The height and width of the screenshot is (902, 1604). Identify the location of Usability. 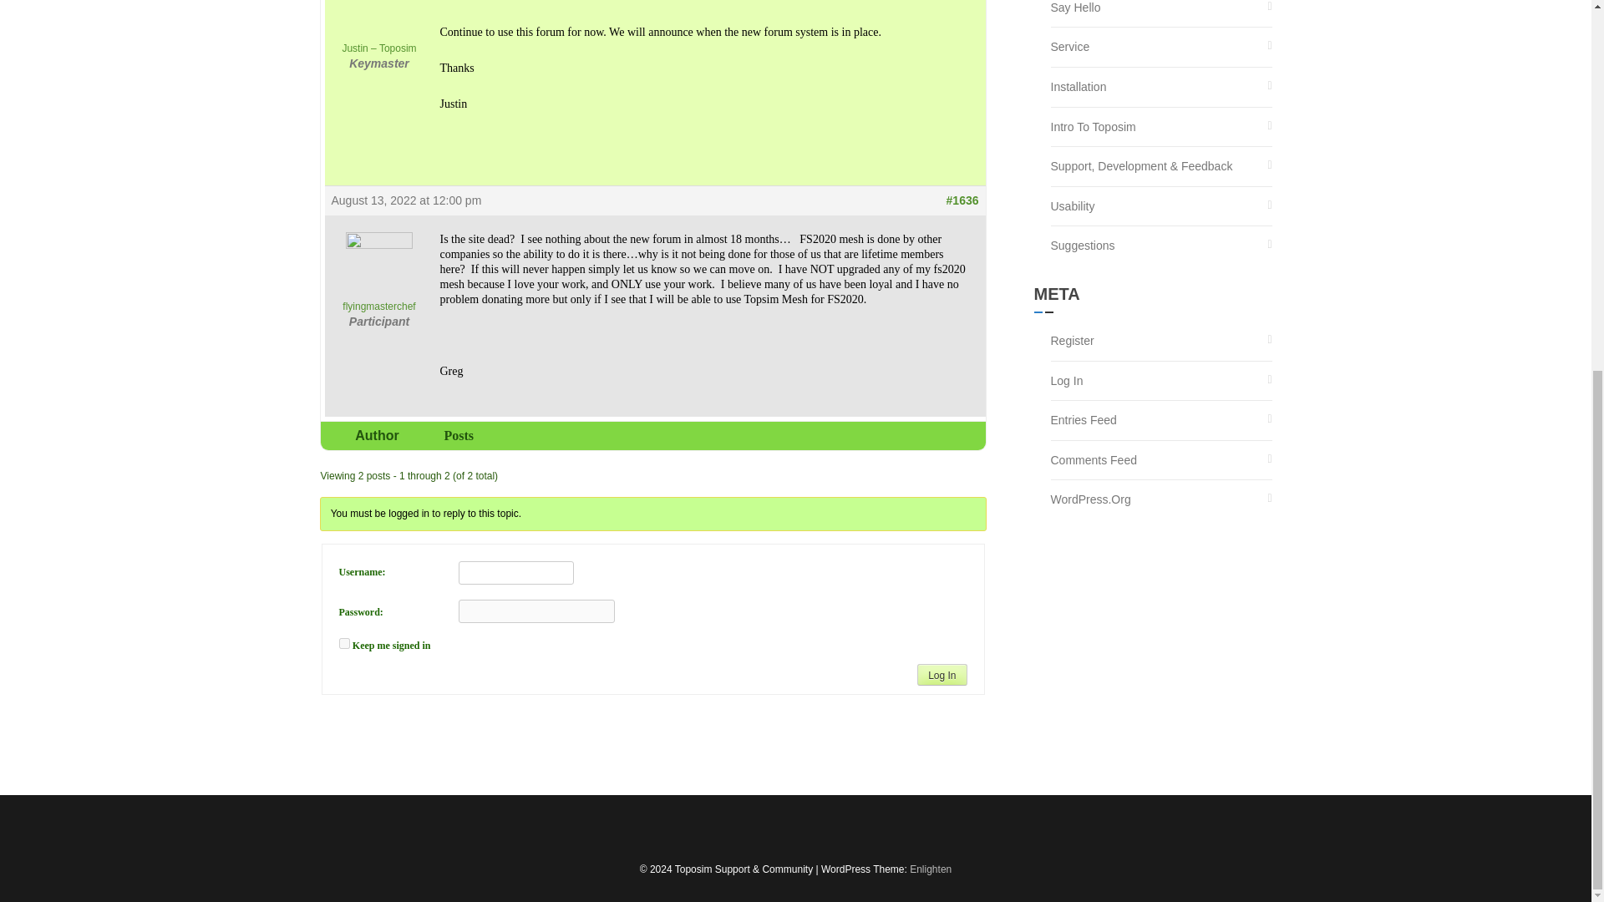
(1073, 206).